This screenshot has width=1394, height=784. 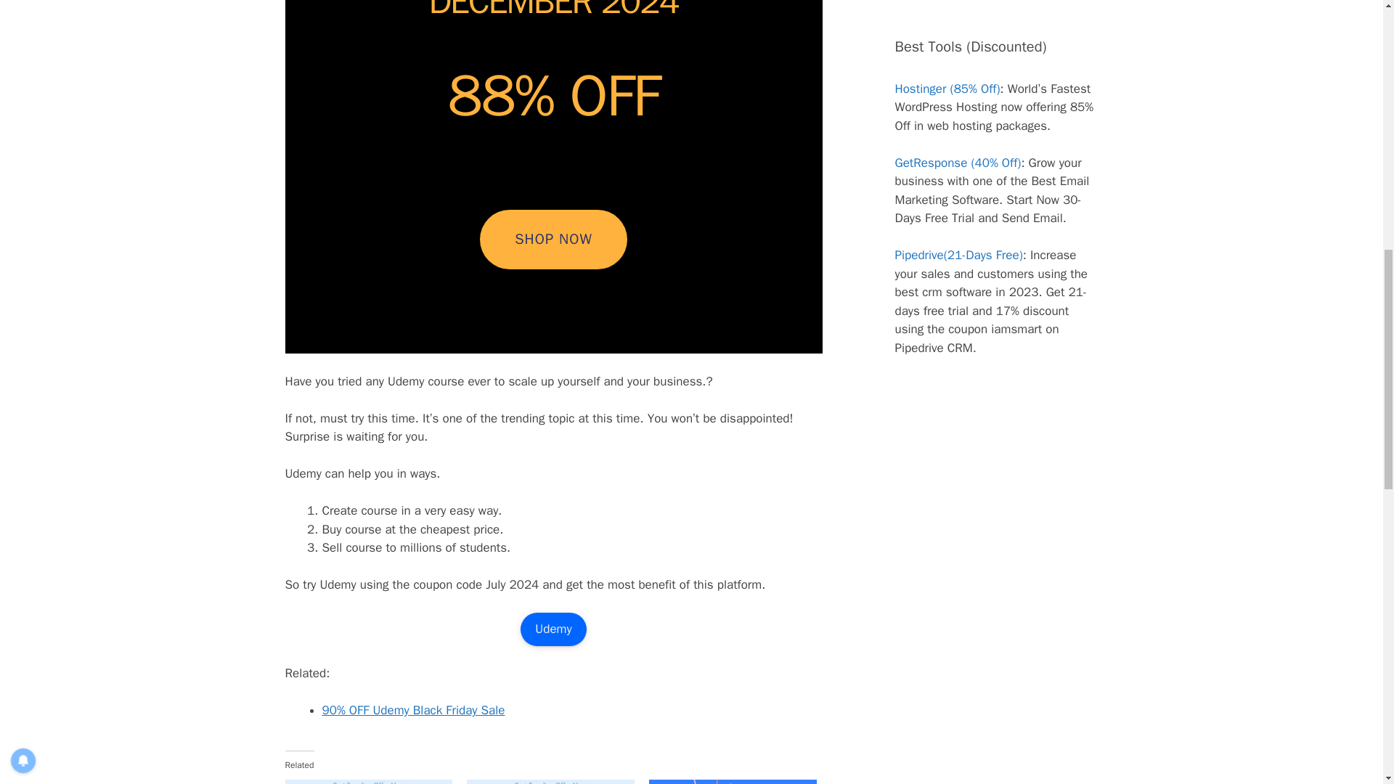 What do you see at coordinates (553, 240) in the screenshot?
I see `SHOP NOW` at bounding box center [553, 240].